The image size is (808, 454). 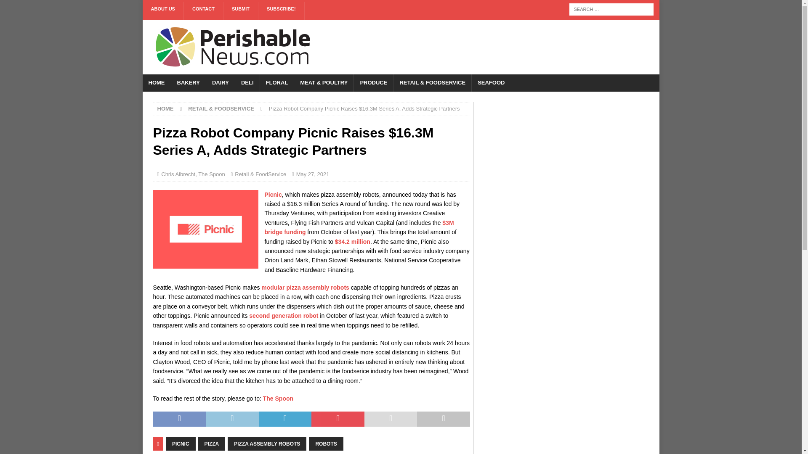 What do you see at coordinates (165, 108) in the screenshot?
I see `HOME` at bounding box center [165, 108].